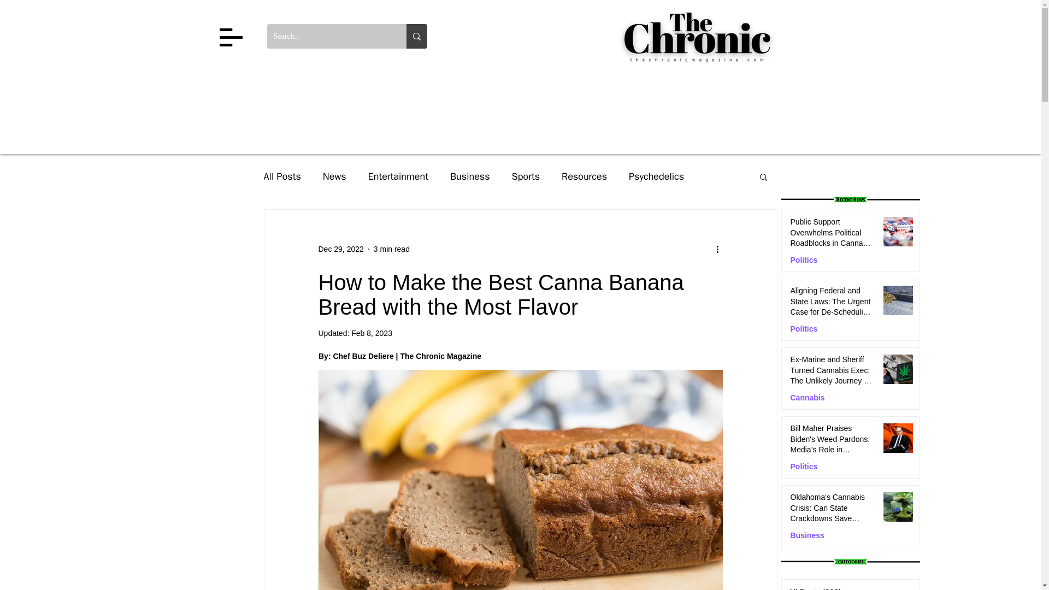 The height and width of the screenshot is (590, 1049). I want to click on Politics, so click(803, 260).